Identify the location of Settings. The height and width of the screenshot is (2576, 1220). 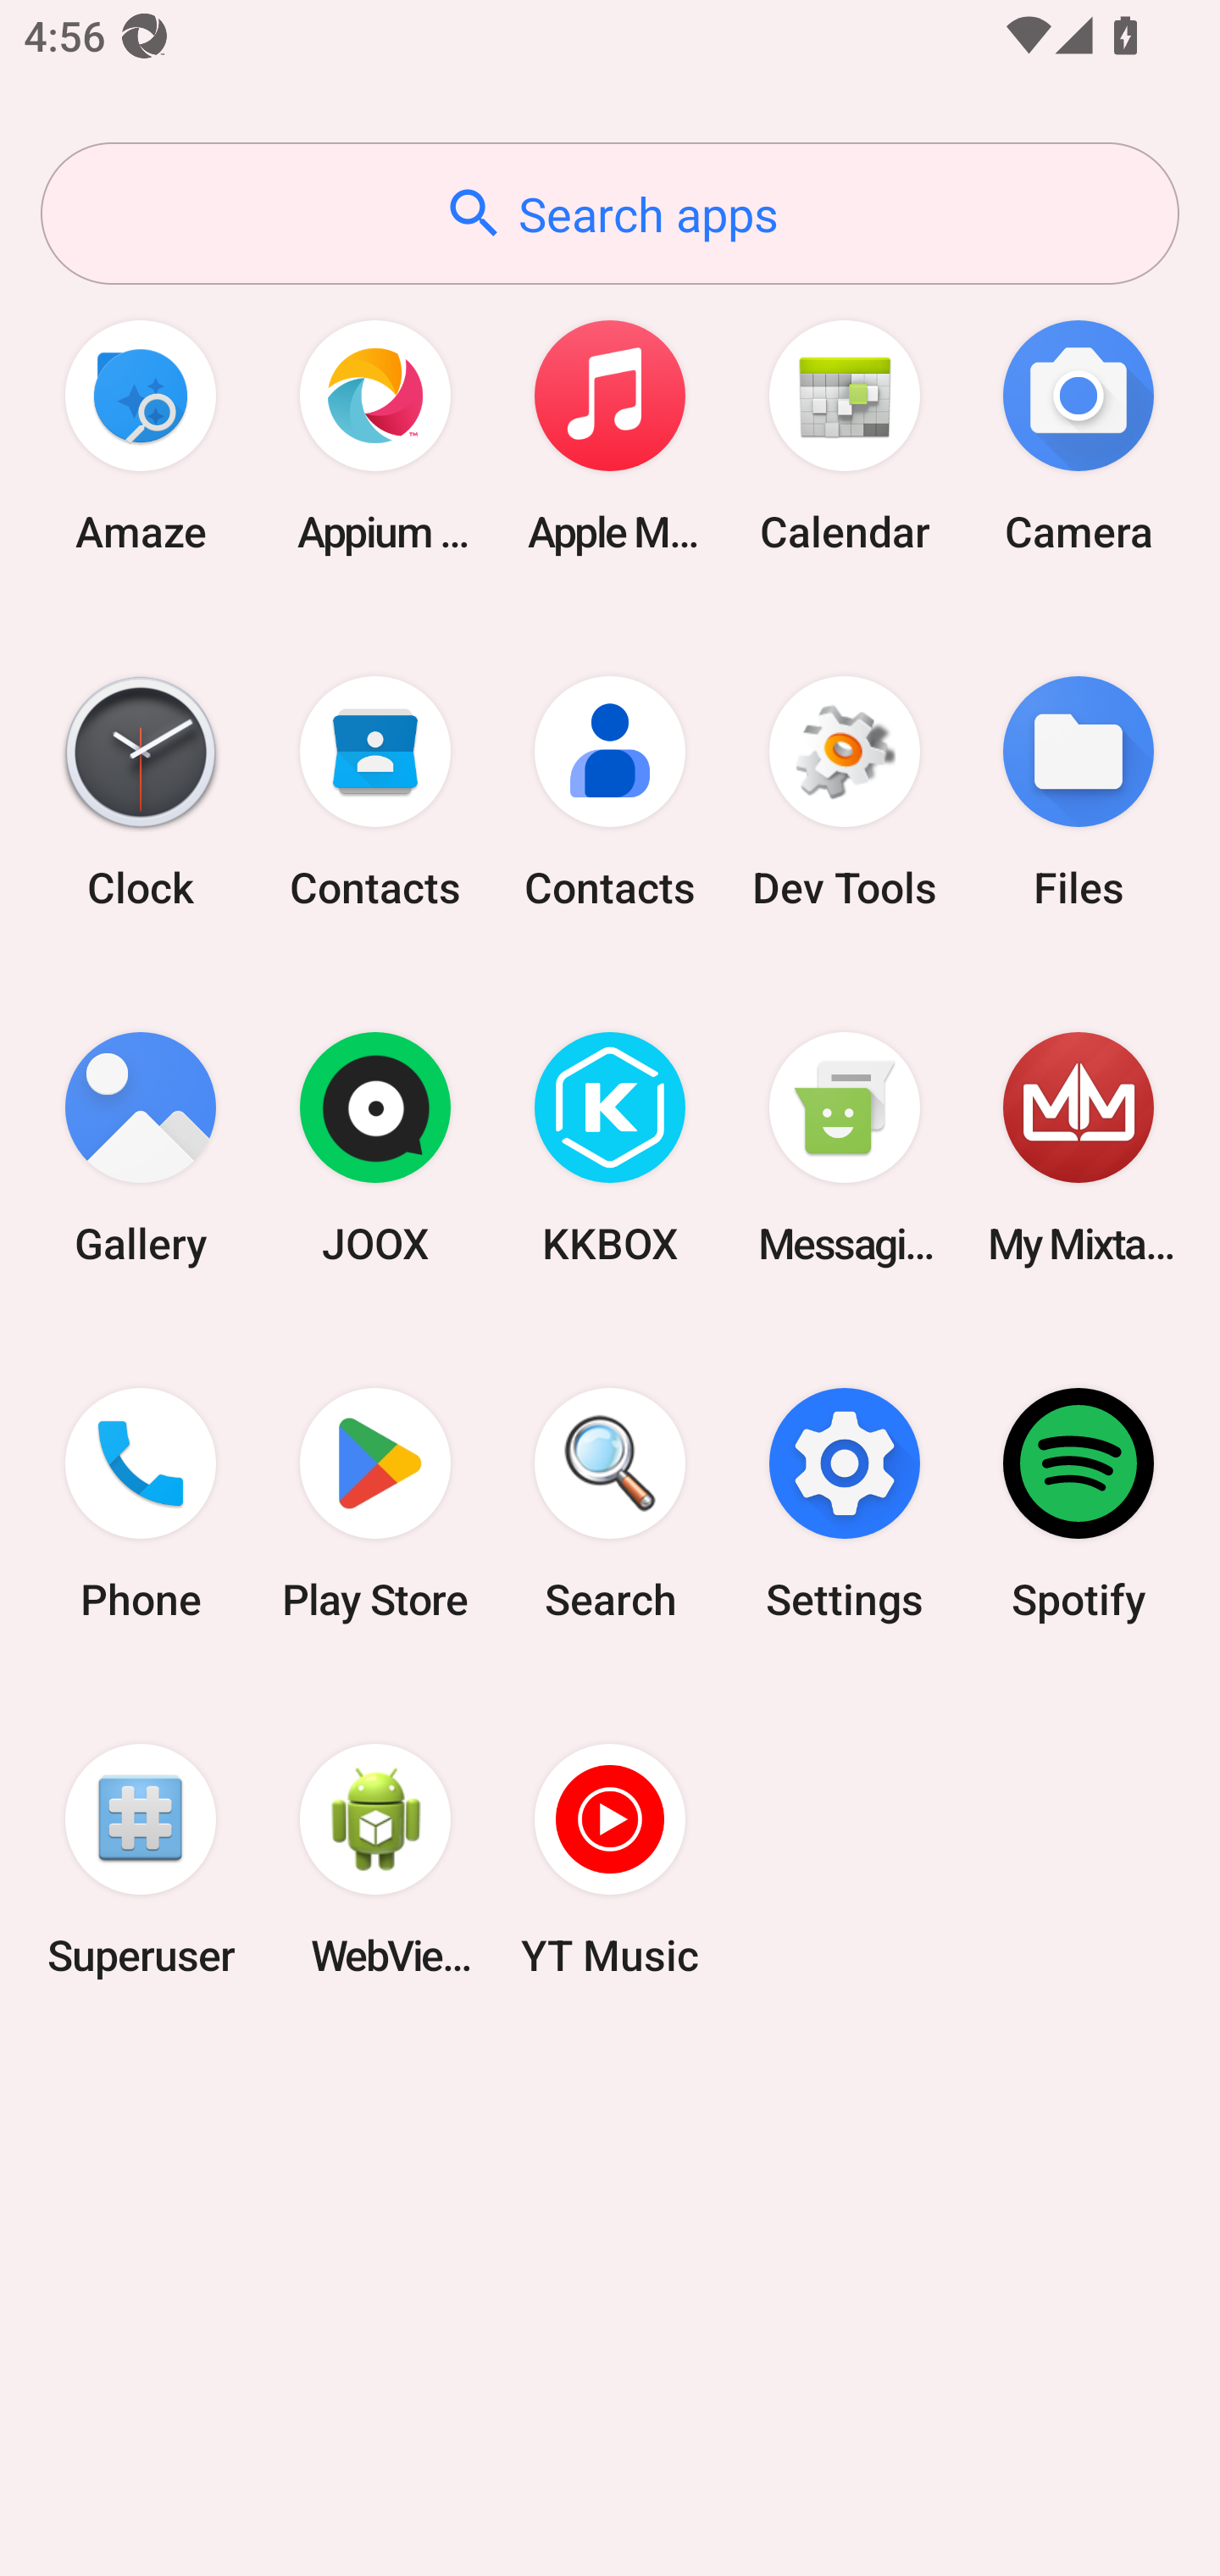
(844, 1504).